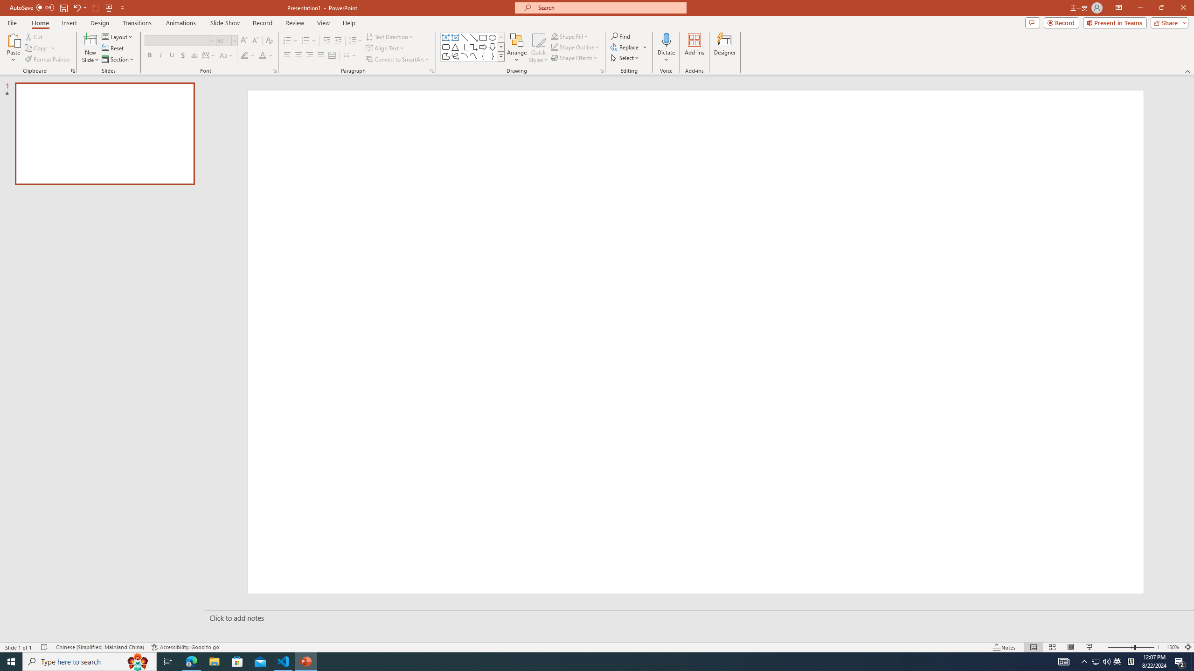 The width and height of the screenshot is (1194, 671). What do you see at coordinates (90, 40) in the screenshot?
I see `New Slide` at bounding box center [90, 40].